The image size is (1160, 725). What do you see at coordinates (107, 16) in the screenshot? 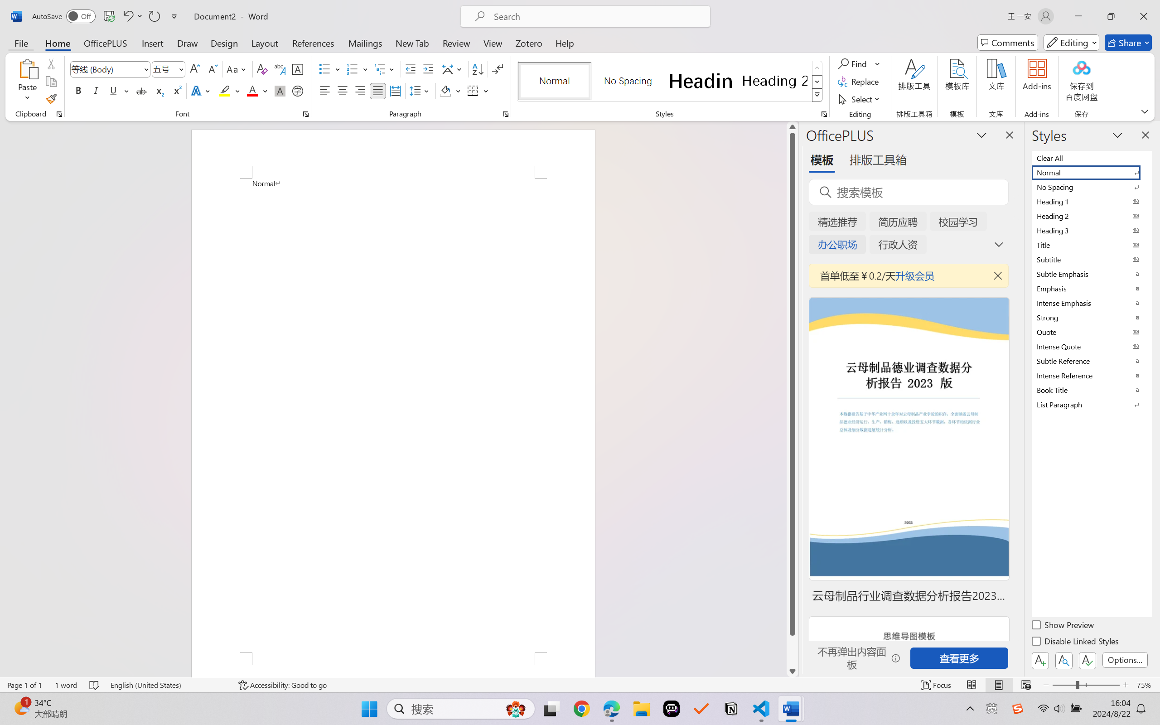
I see `Quick Access Toolbar` at bounding box center [107, 16].